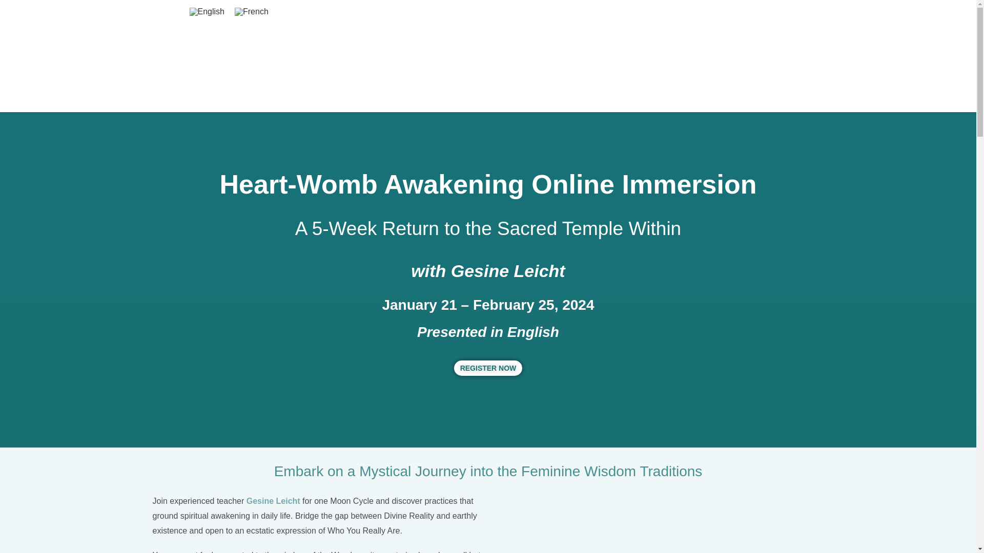 This screenshot has height=553, width=984. What do you see at coordinates (510, 45) in the screenshot?
I see `Yoga` at bounding box center [510, 45].